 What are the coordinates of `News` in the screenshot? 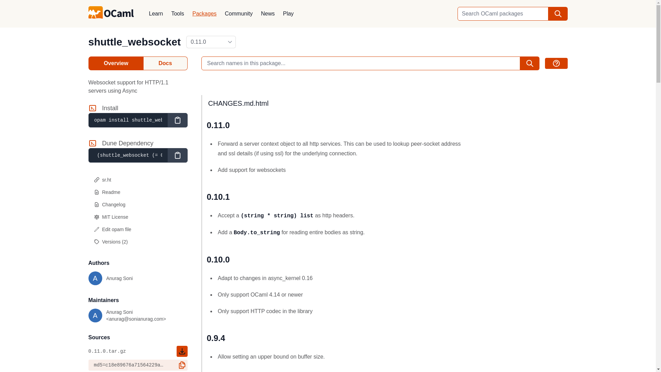 It's located at (116, 63).